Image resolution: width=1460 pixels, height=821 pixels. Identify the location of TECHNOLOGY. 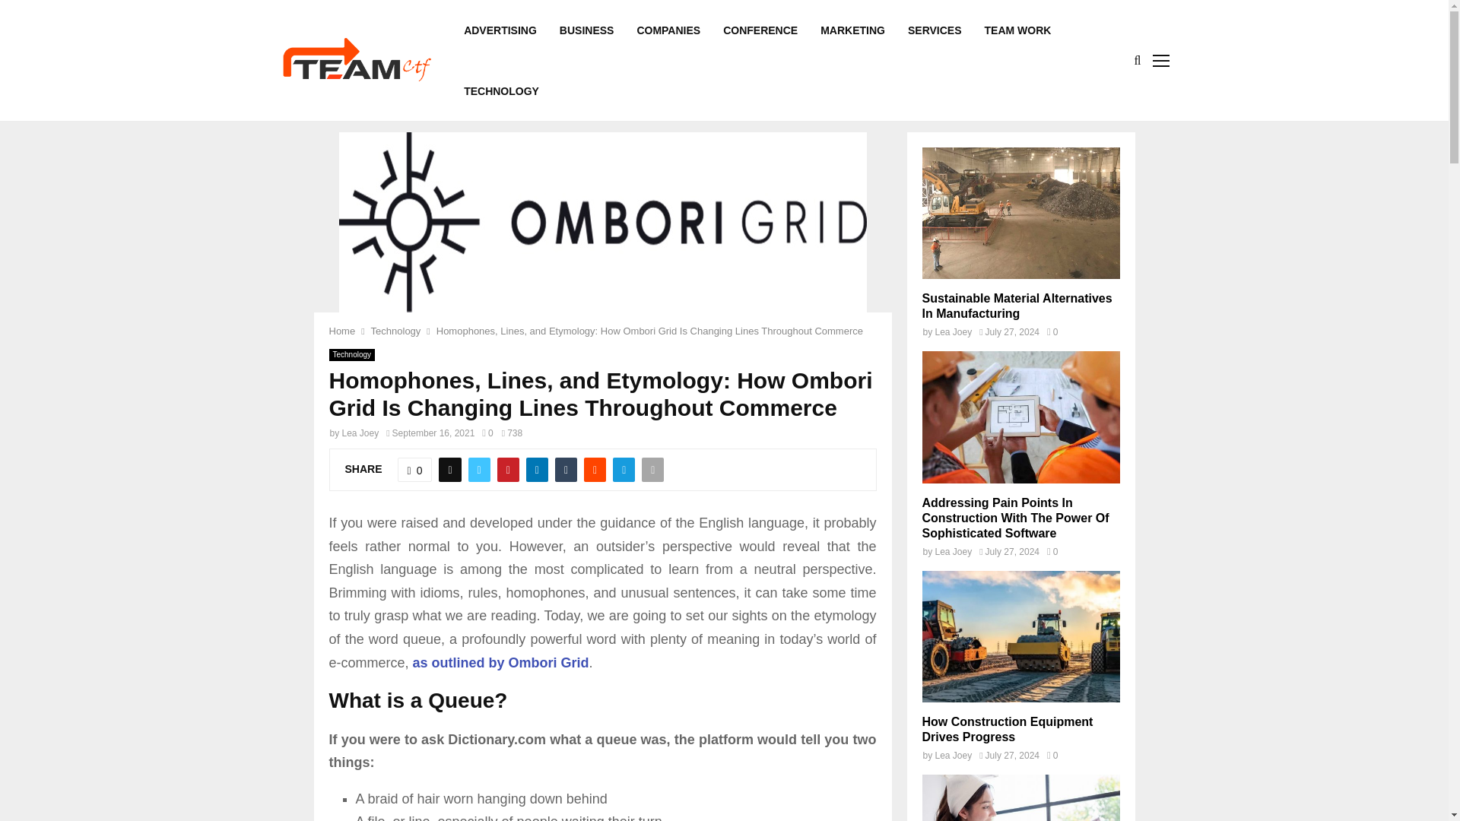
(501, 90).